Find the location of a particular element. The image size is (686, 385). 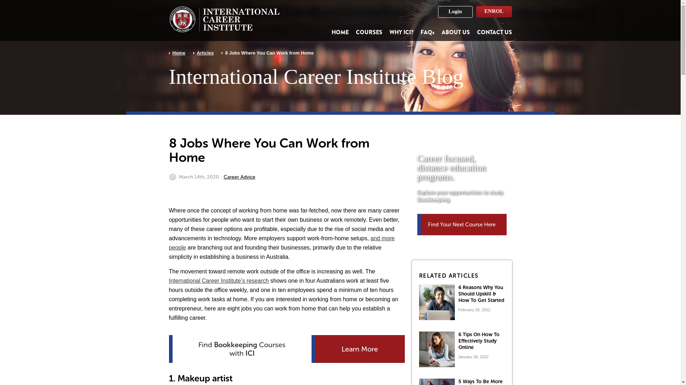

ENROL is located at coordinates (494, 12).